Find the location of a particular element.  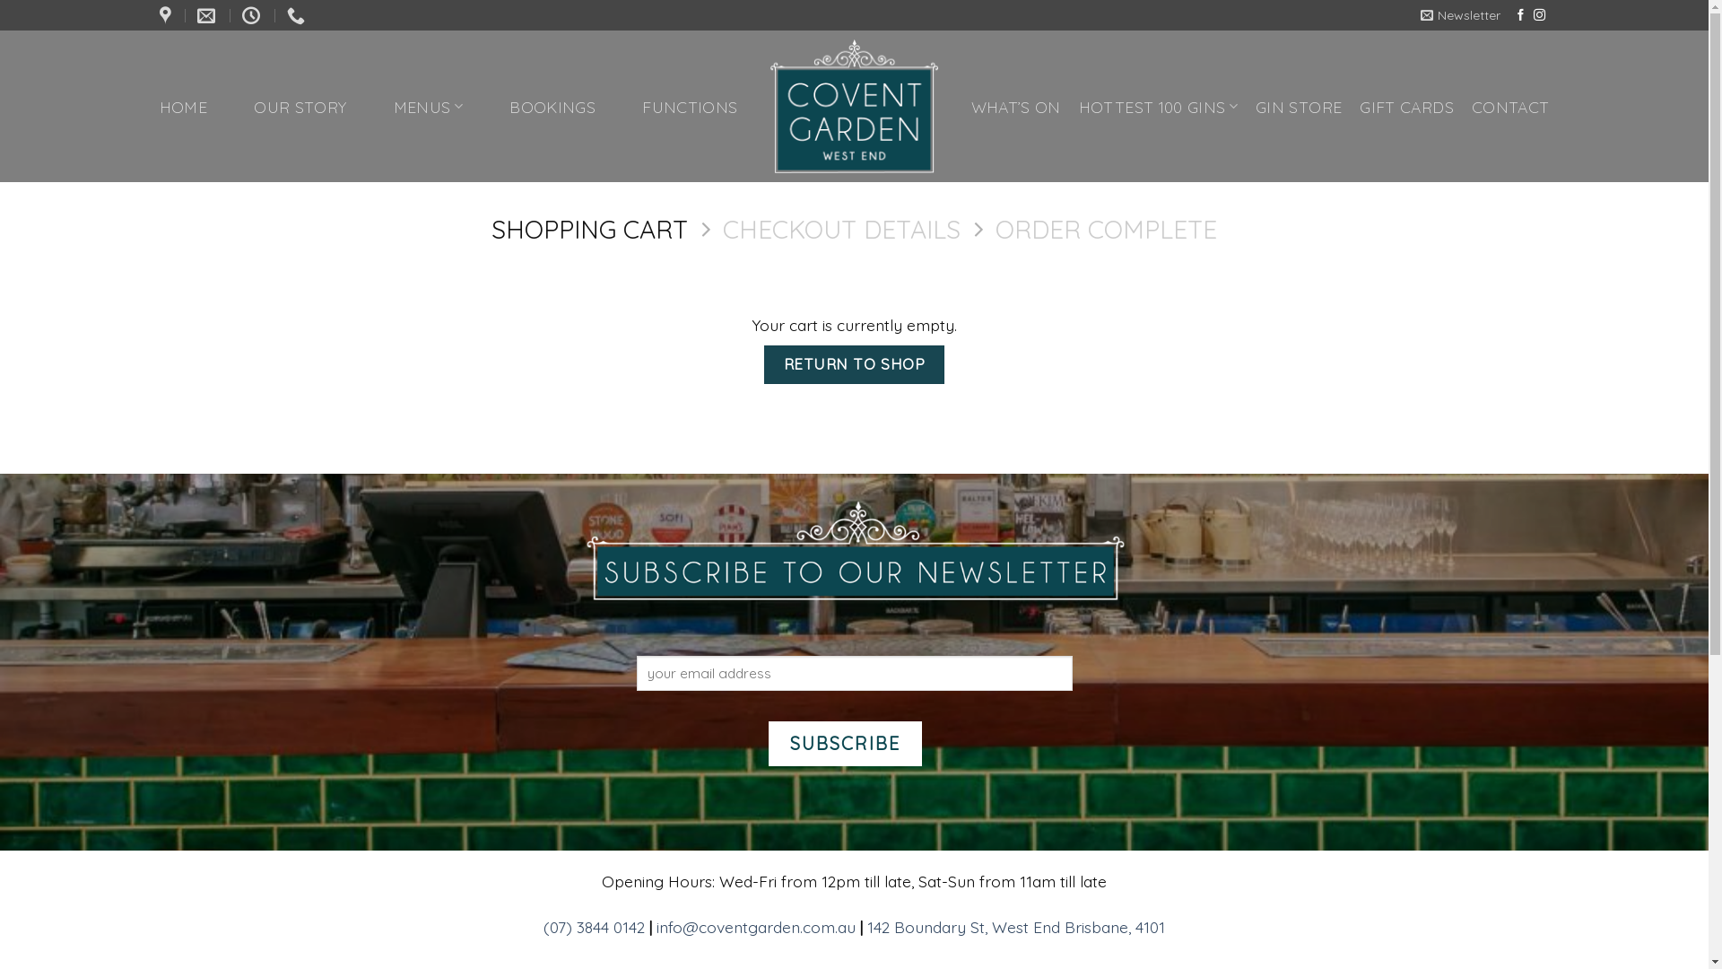

OUR STORY is located at coordinates (300, 106).